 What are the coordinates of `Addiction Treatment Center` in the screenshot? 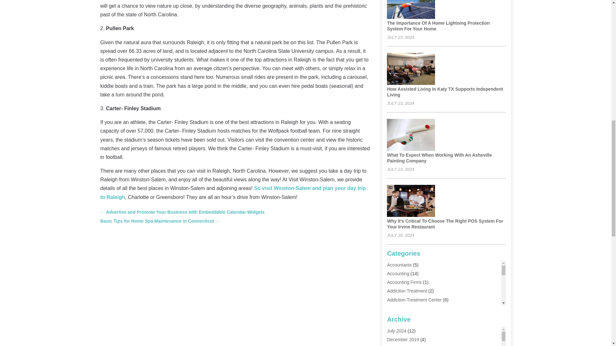 It's located at (414, 300).